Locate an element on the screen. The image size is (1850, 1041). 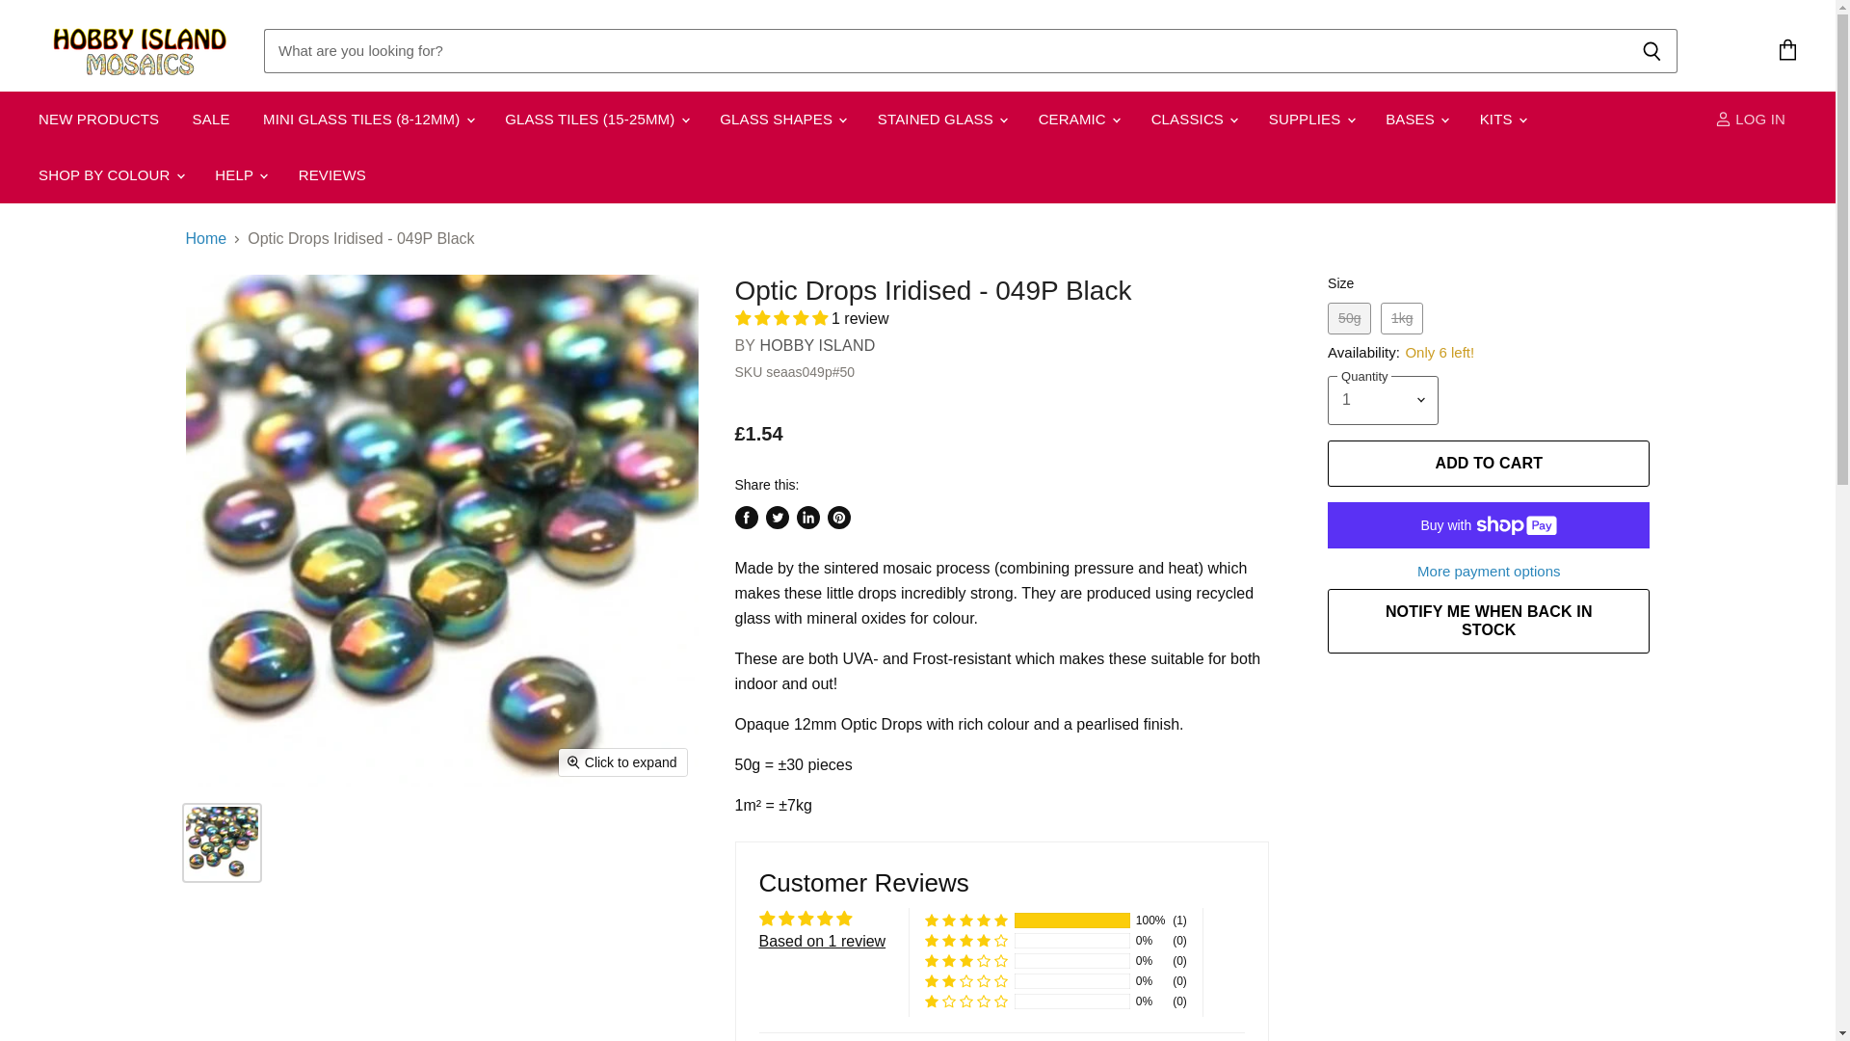
ACCOUNT ICON is located at coordinates (1723, 118).